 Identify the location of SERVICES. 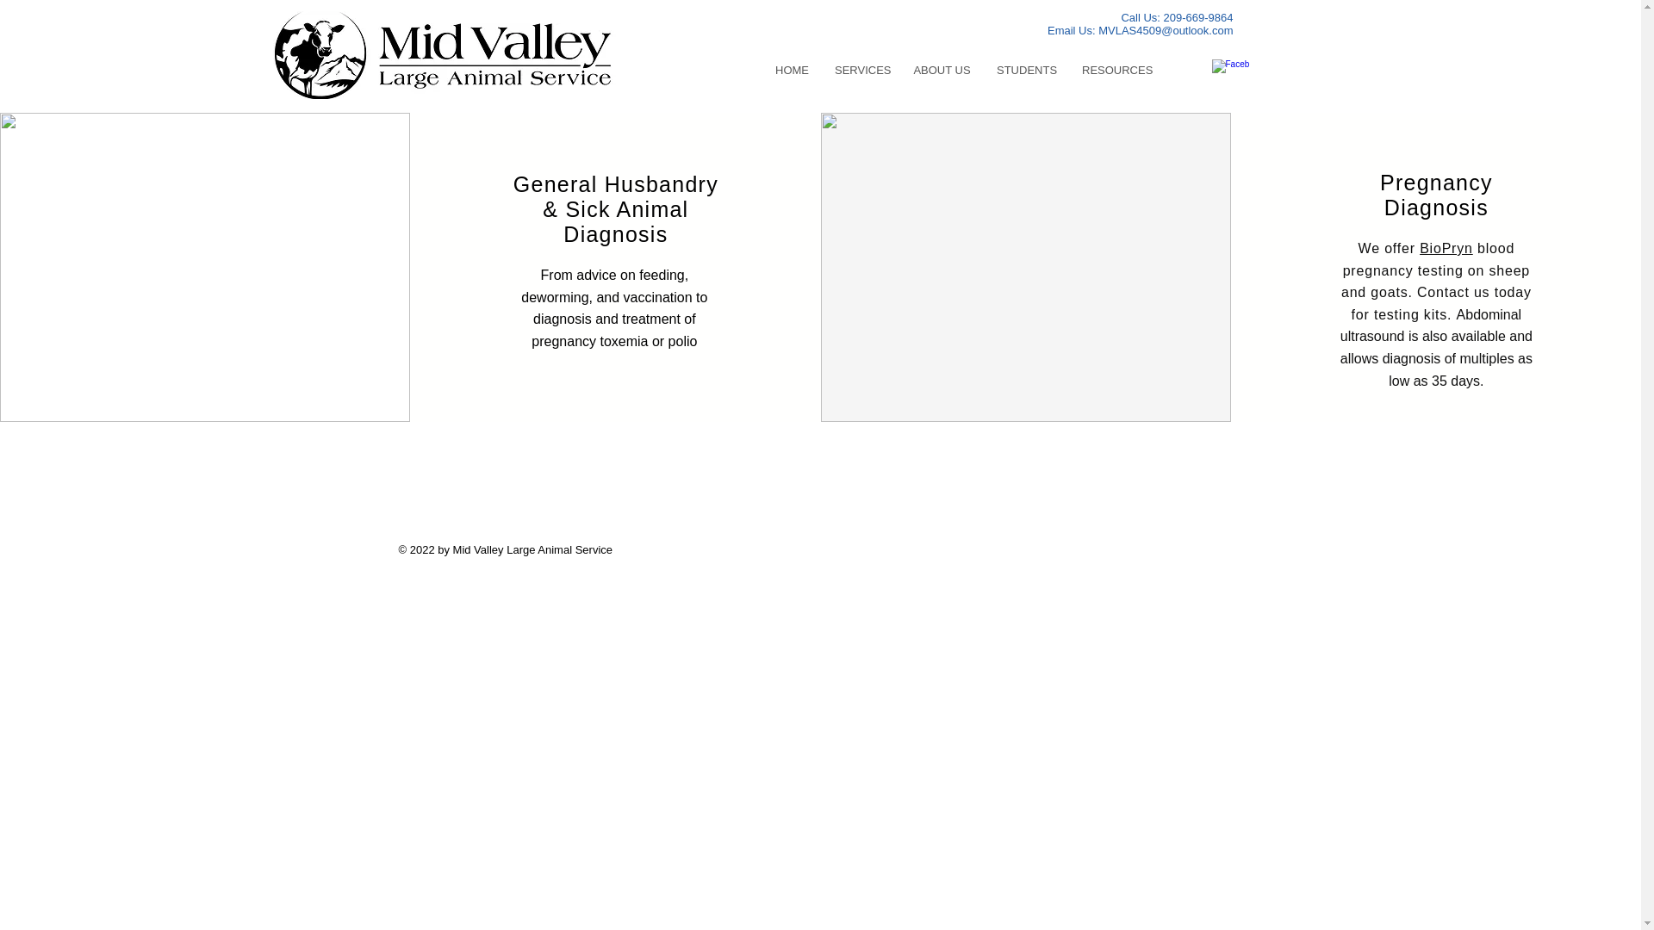
(861, 71).